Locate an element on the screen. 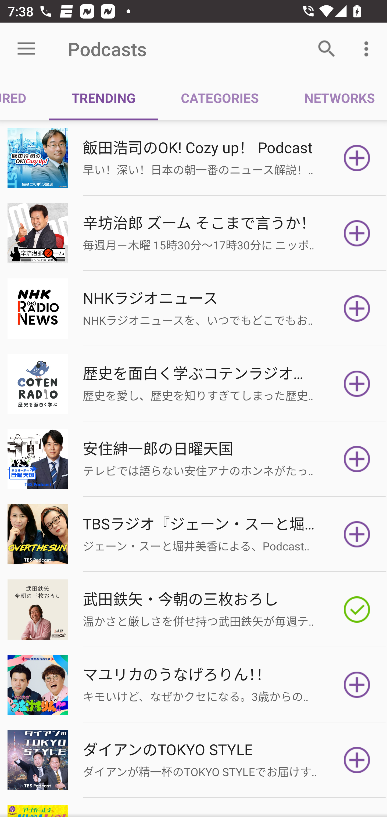  TRENDING is located at coordinates (103, 97).